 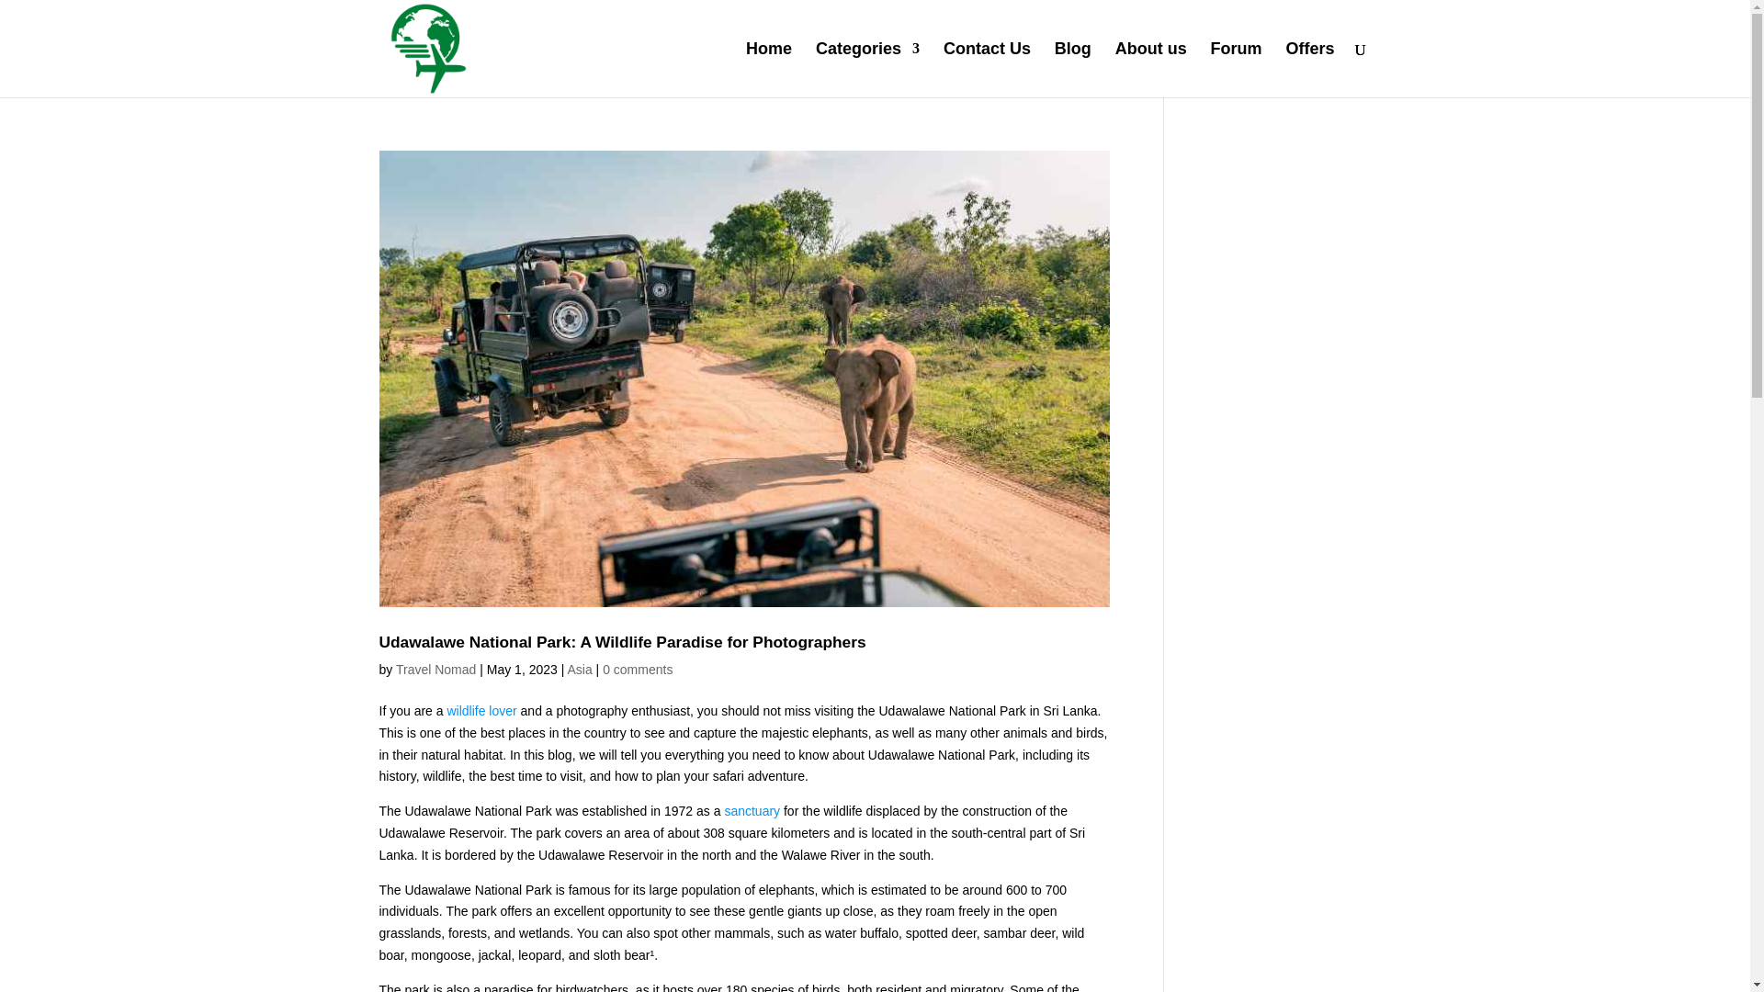 What do you see at coordinates (638, 669) in the screenshot?
I see `0 comments` at bounding box center [638, 669].